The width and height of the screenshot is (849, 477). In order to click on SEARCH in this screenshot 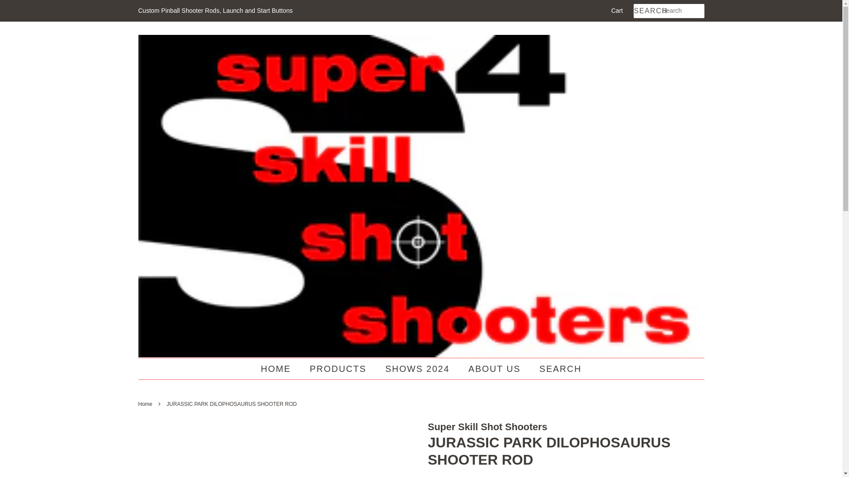, I will do `click(557, 368)`.